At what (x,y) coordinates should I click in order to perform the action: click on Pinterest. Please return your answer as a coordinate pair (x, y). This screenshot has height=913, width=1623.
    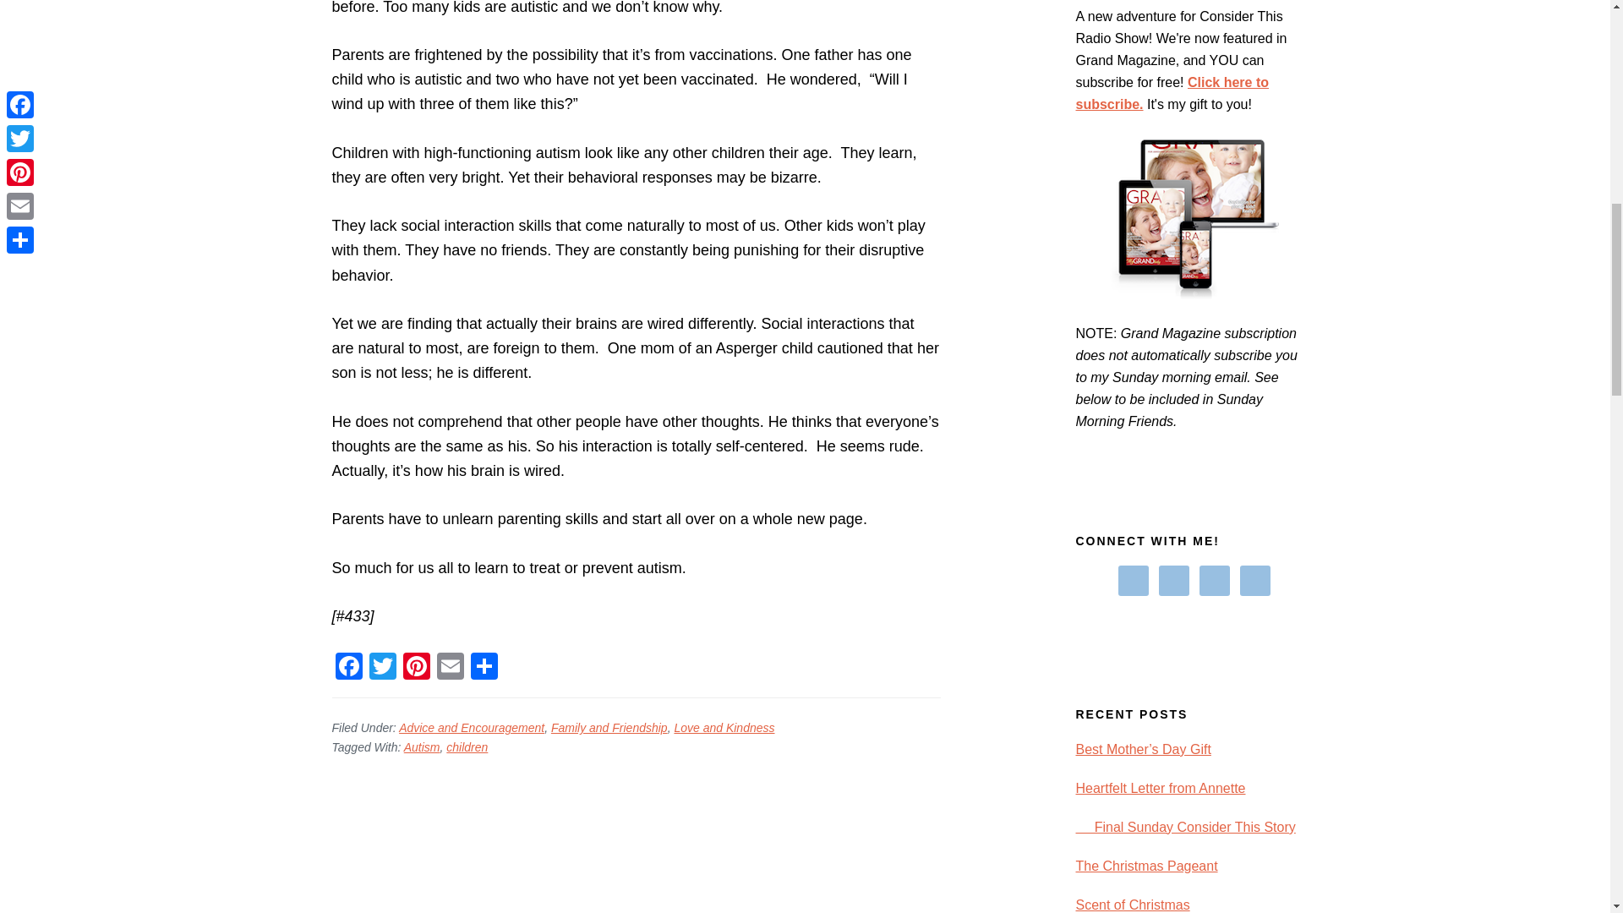
    Looking at the image, I should click on (416, 668).